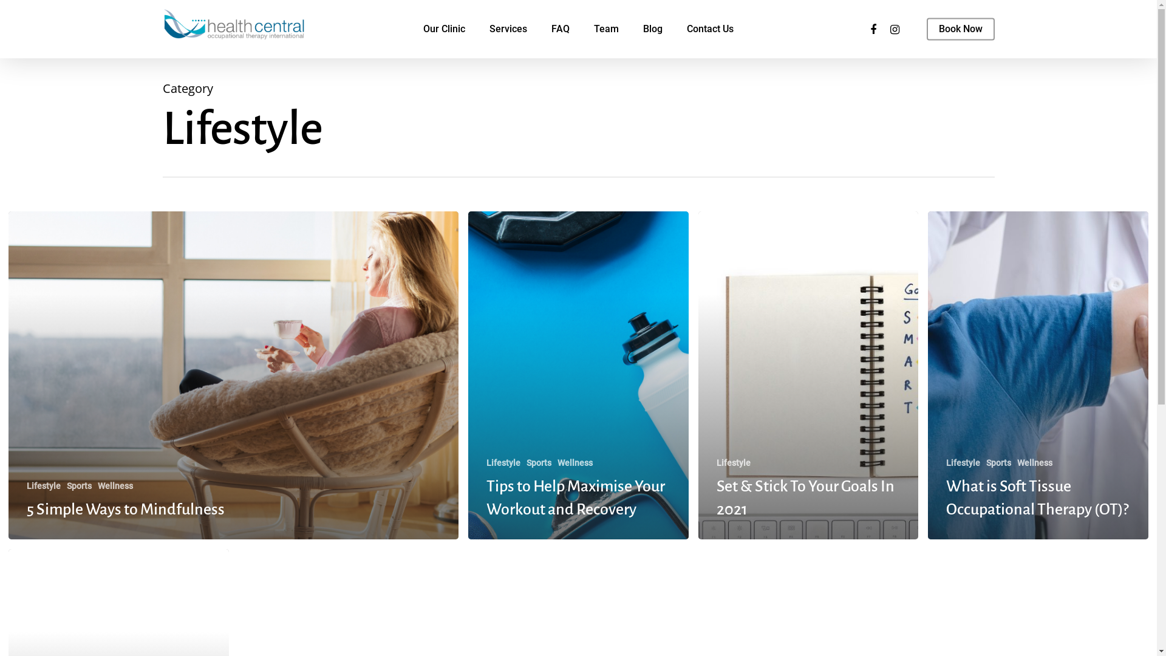 Image resolution: width=1166 pixels, height=656 pixels. I want to click on Contact Us, so click(711, 29).